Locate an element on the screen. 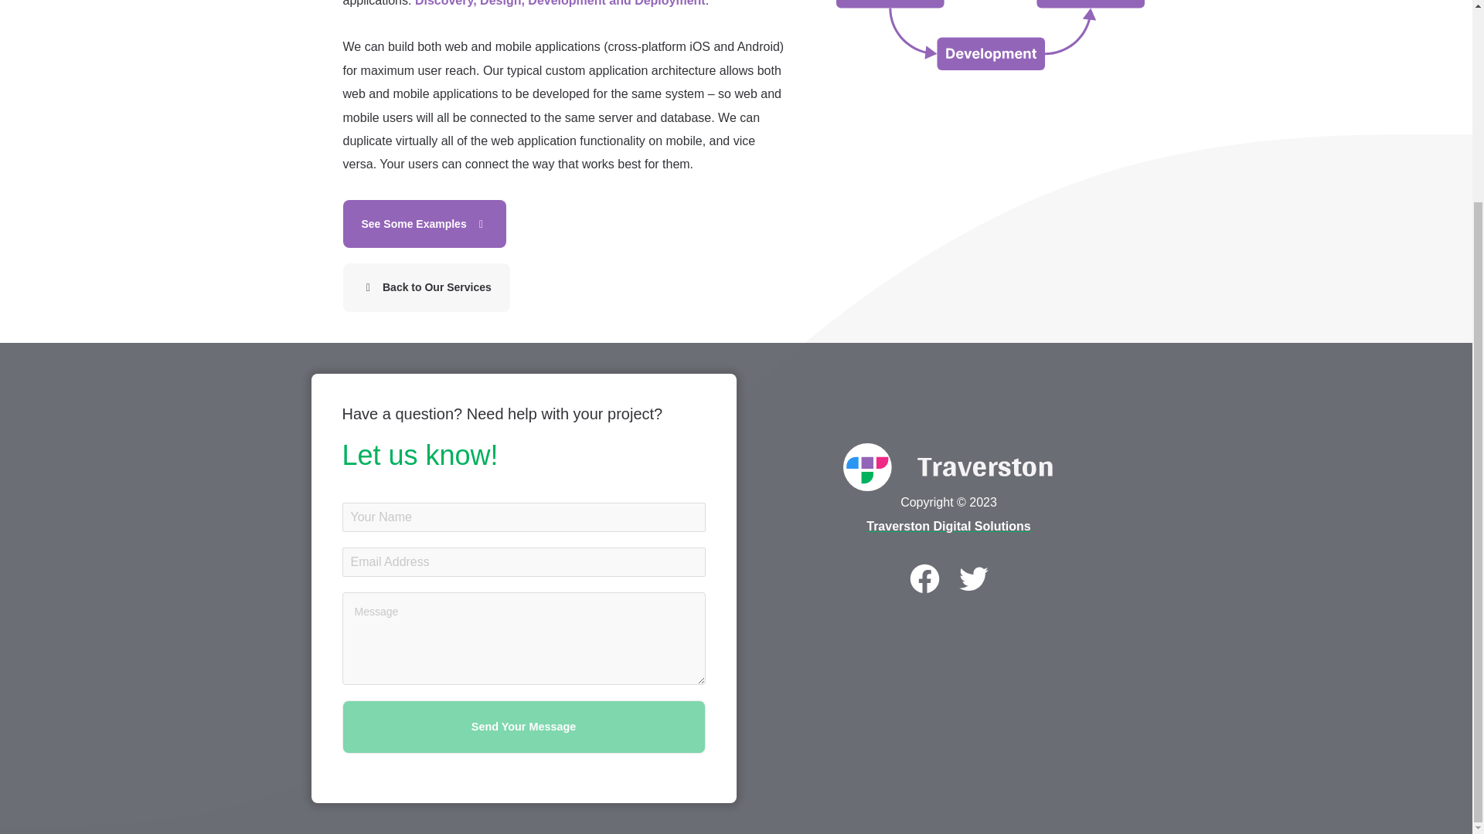 The width and height of the screenshot is (1484, 834). Traverston Digital Solutions is located at coordinates (948, 526).